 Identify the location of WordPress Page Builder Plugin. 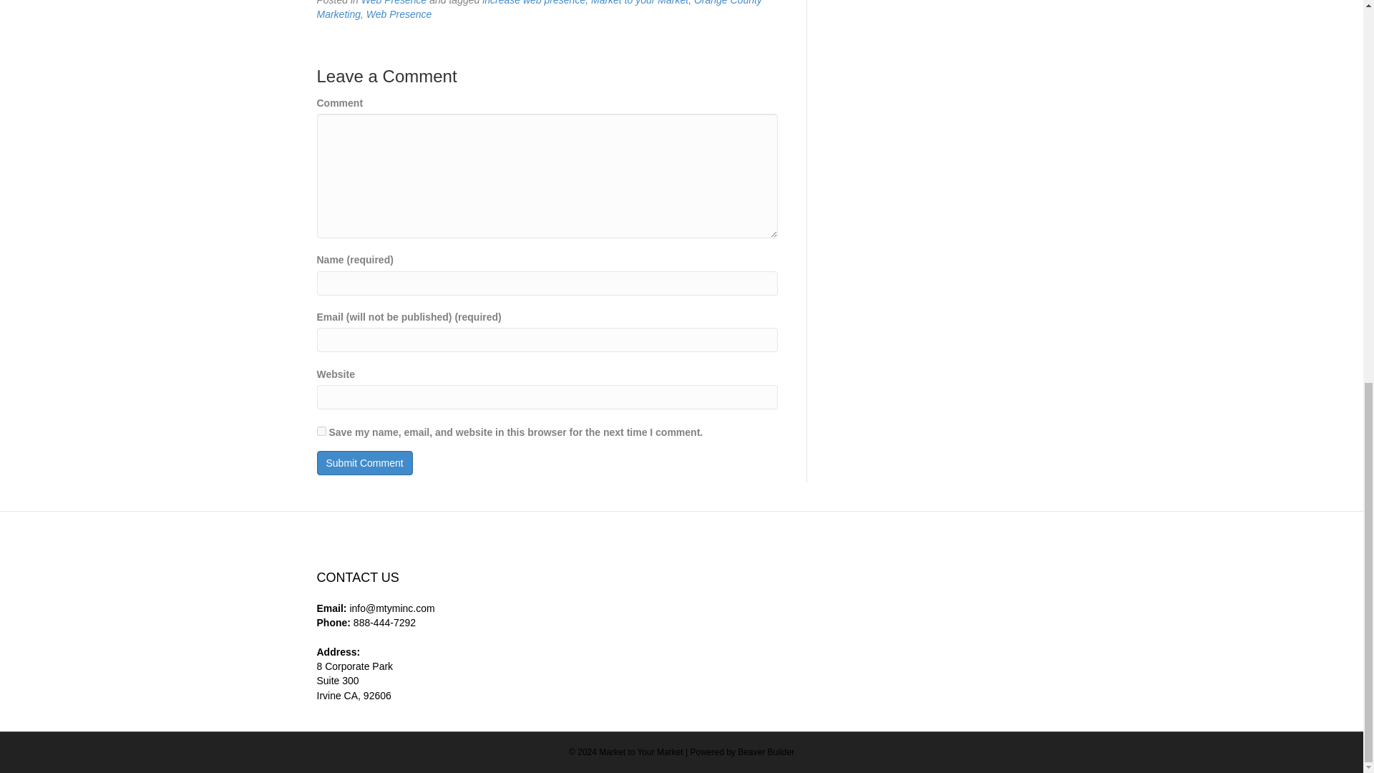
(766, 752).